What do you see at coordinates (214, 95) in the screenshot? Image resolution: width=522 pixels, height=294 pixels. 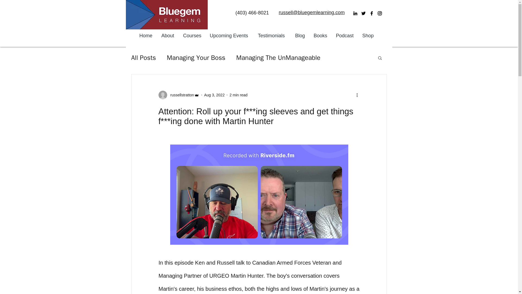 I see `Aug 3, 2022` at bounding box center [214, 95].